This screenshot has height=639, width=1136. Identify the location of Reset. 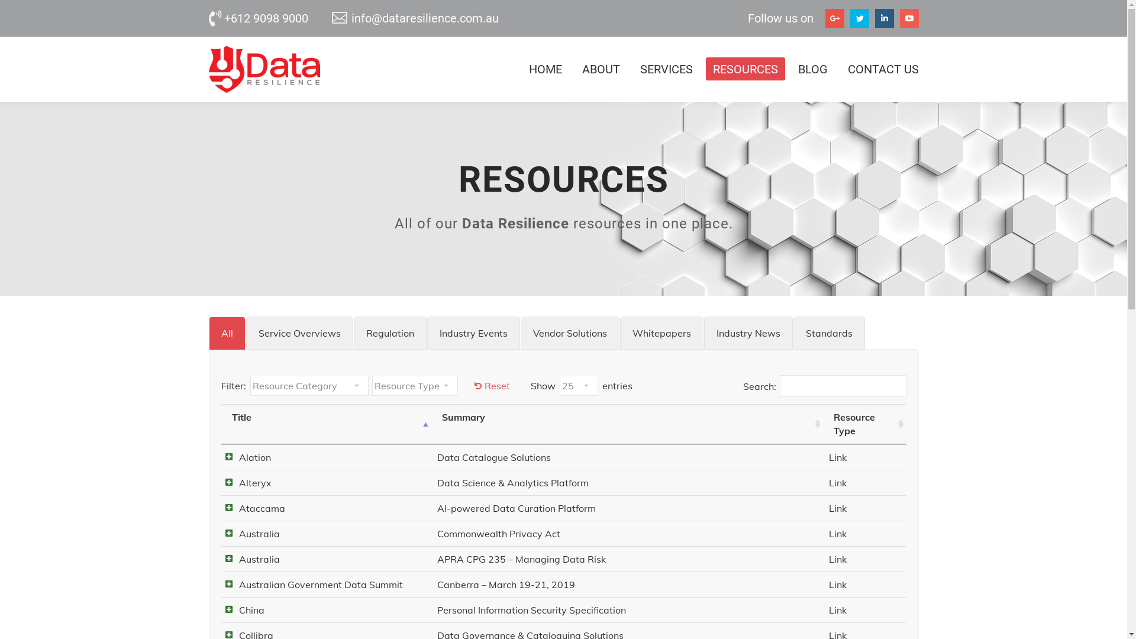
(492, 386).